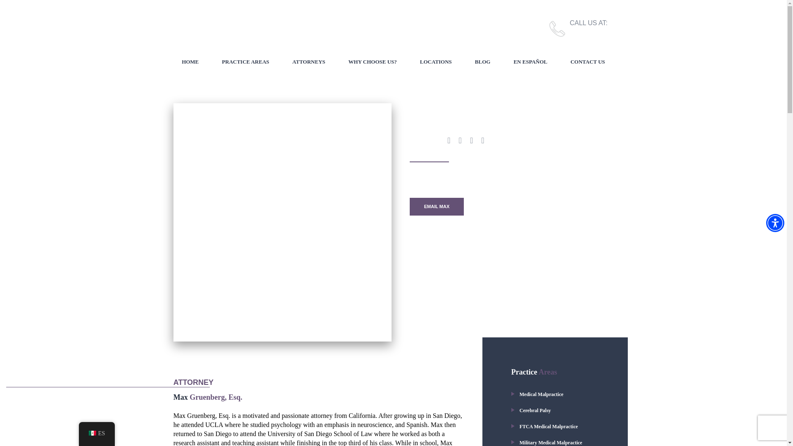  Describe the element at coordinates (245, 62) in the screenshot. I see `PRACTICE AREAS` at that location.